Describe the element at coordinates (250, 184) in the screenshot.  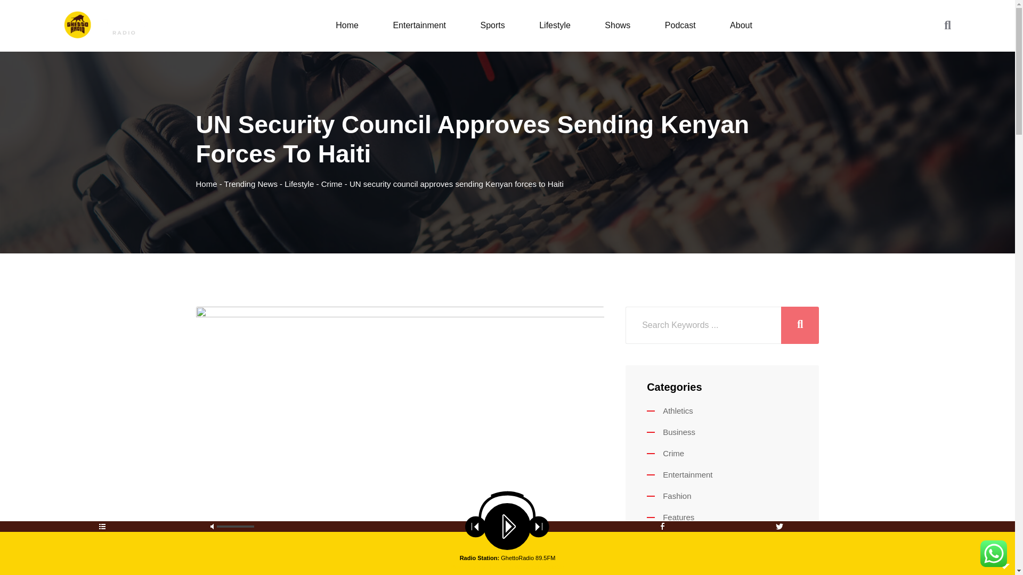
I see `Go to Trending News.` at that location.